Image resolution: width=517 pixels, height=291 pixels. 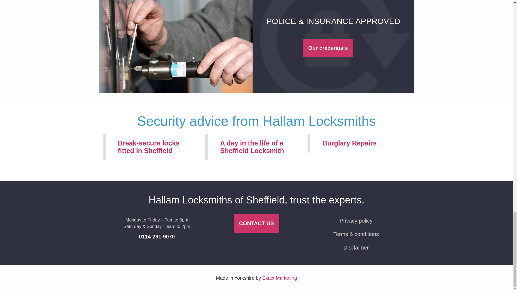 What do you see at coordinates (157, 237) in the screenshot?
I see `0114 291 9070` at bounding box center [157, 237].